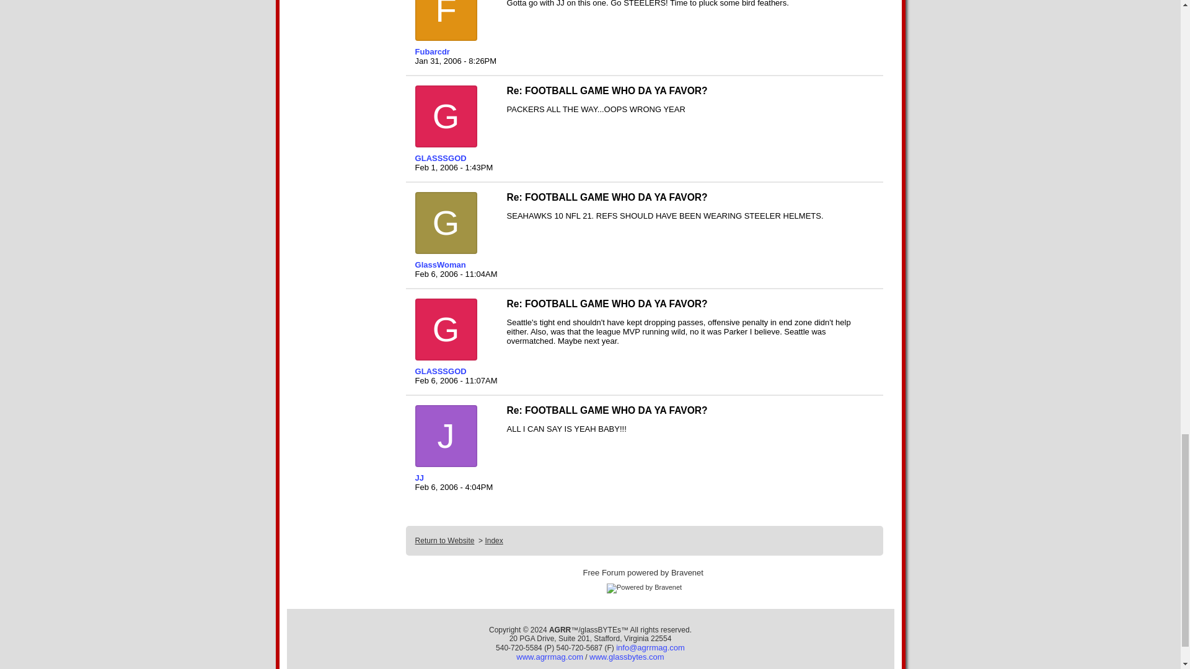 The width and height of the screenshot is (1190, 669). What do you see at coordinates (441, 159) in the screenshot?
I see `Messages from this User` at bounding box center [441, 159].